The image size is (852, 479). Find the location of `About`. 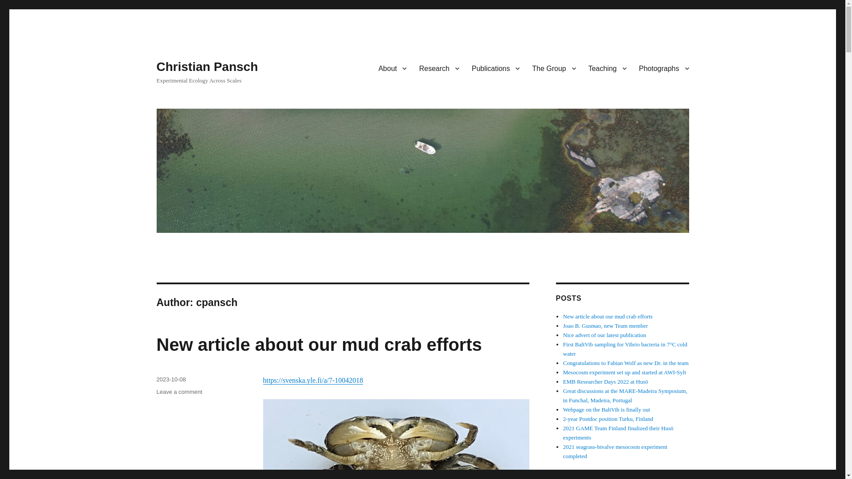

About is located at coordinates (393, 68).